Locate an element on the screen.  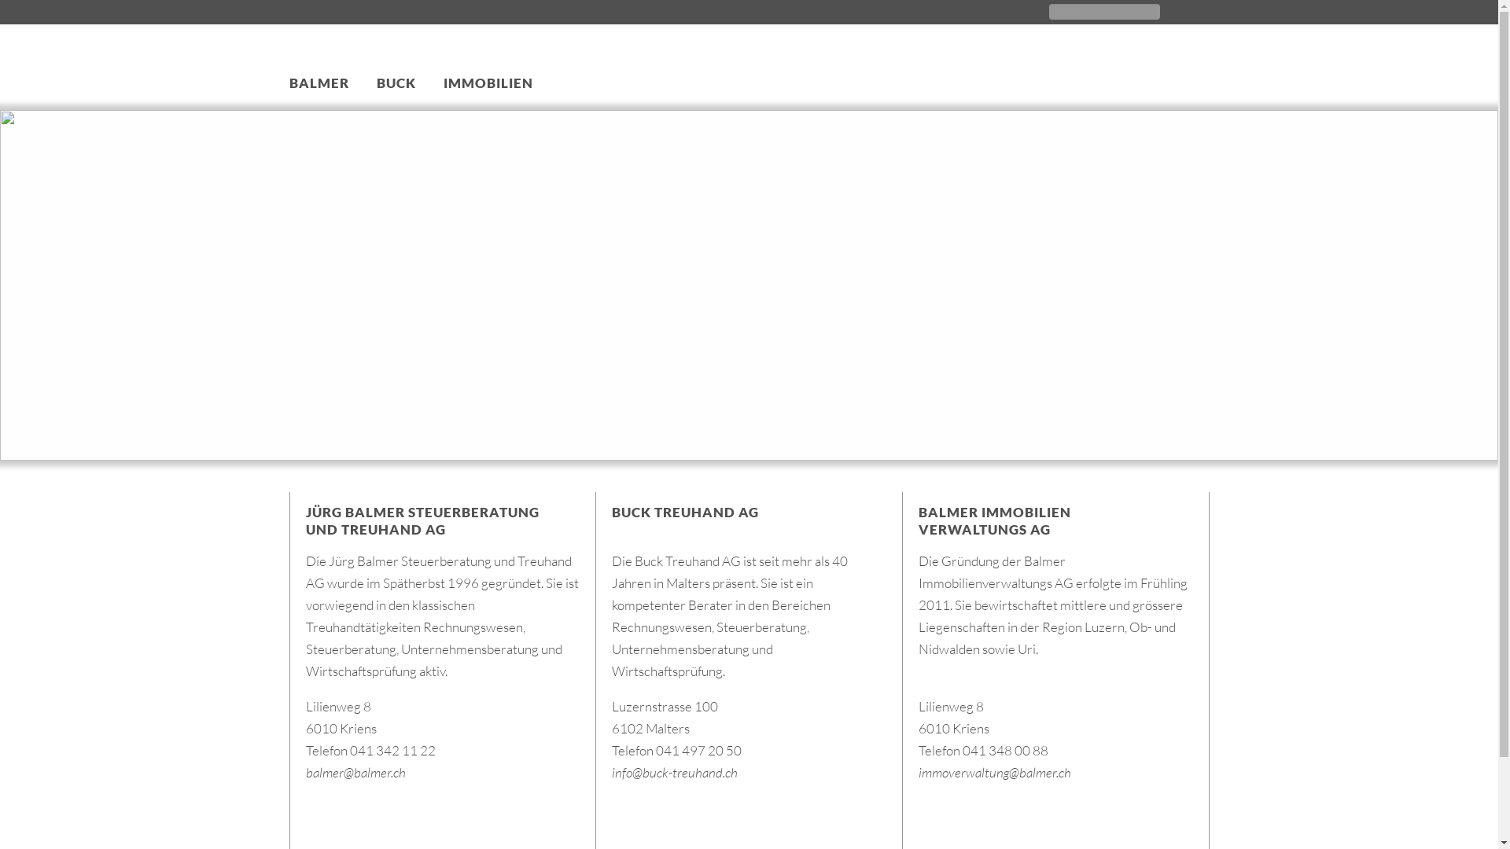
info@buck-treuhand.ch is located at coordinates (675, 772).